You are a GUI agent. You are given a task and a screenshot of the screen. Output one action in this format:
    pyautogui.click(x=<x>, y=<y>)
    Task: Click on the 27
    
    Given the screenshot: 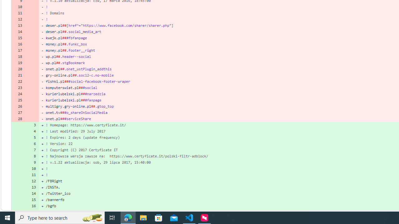 What is the action you would take?
    pyautogui.click(x=18, y=113)
    